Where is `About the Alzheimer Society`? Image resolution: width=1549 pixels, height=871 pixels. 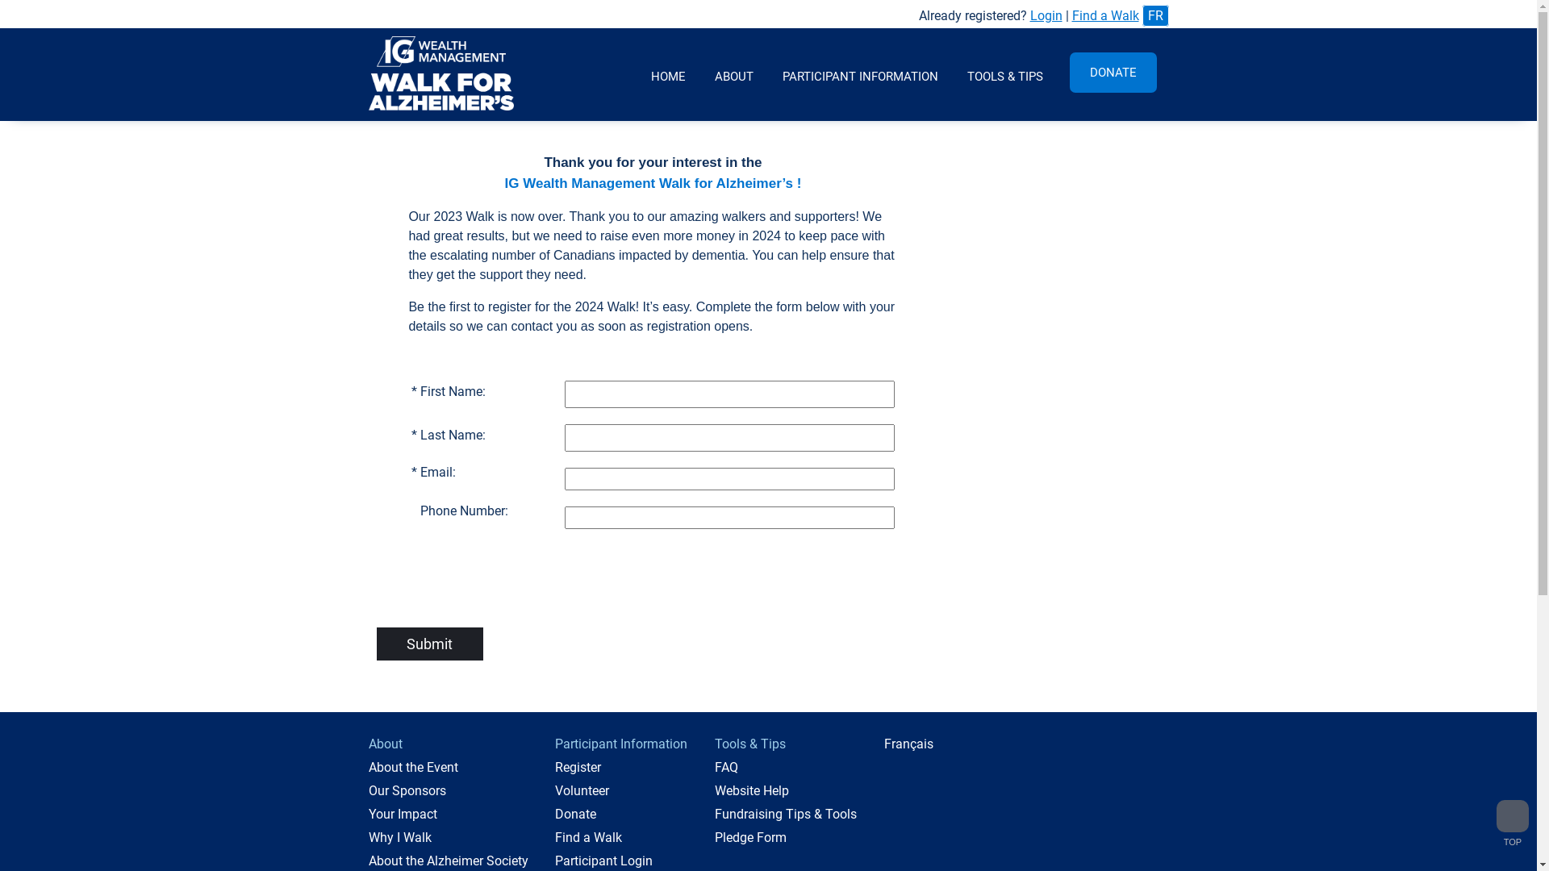
About the Alzheimer Society is located at coordinates (448, 861).